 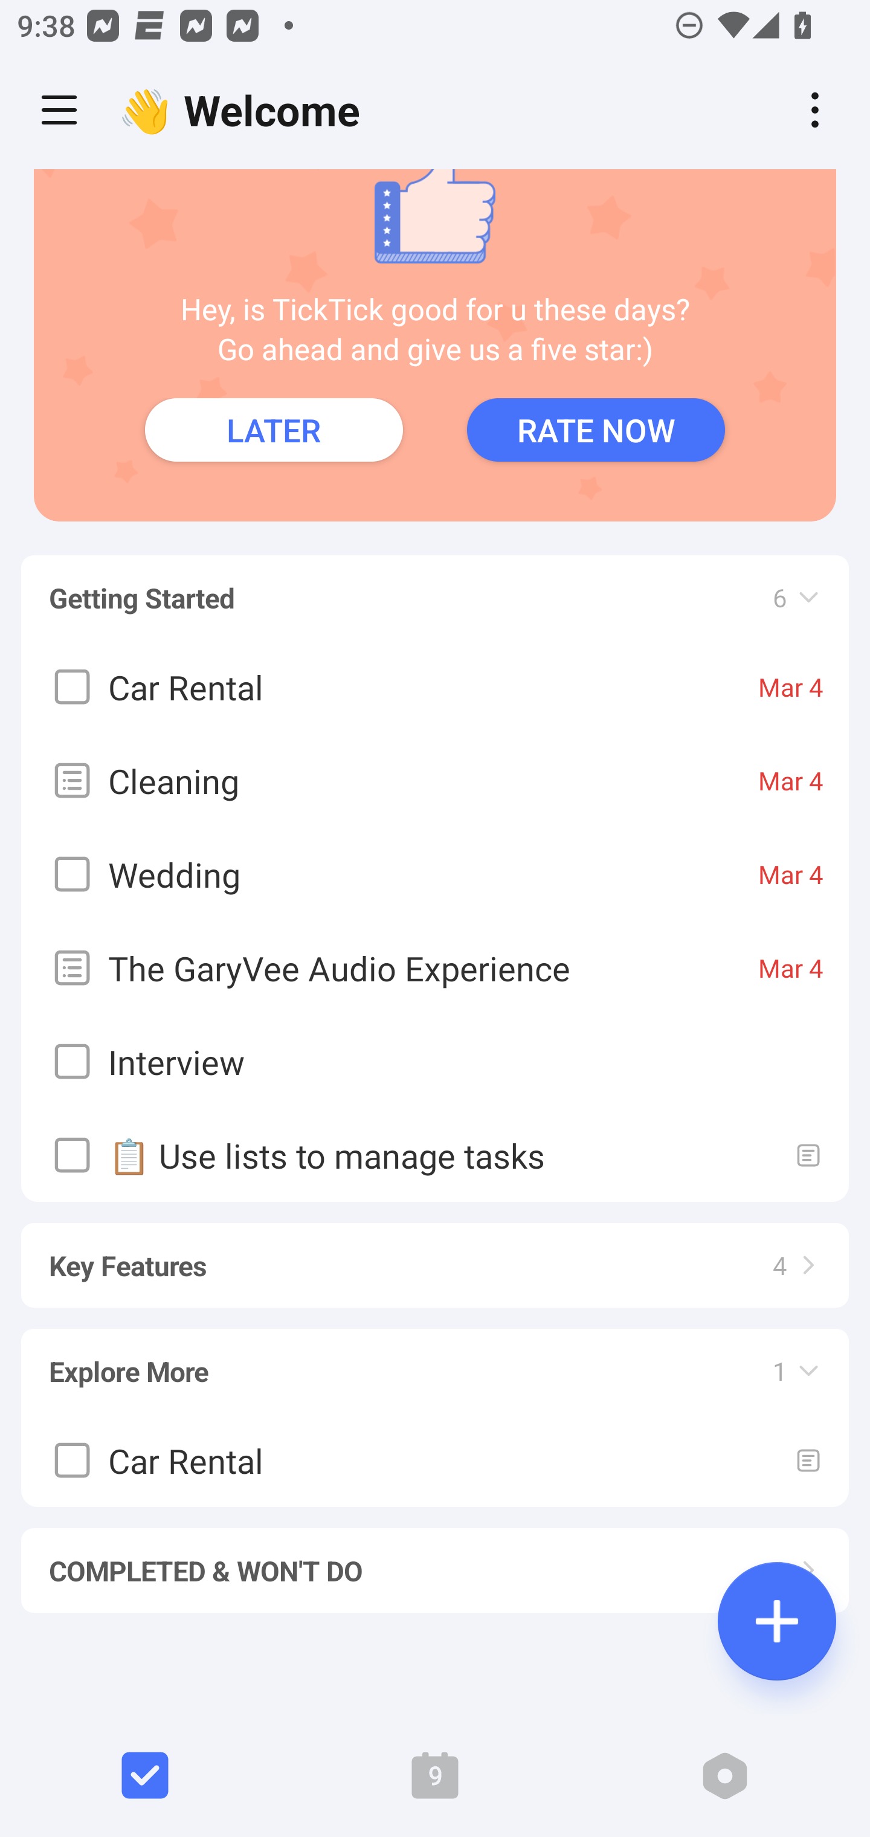 I want to click on Mar 4, so click(x=791, y=686).